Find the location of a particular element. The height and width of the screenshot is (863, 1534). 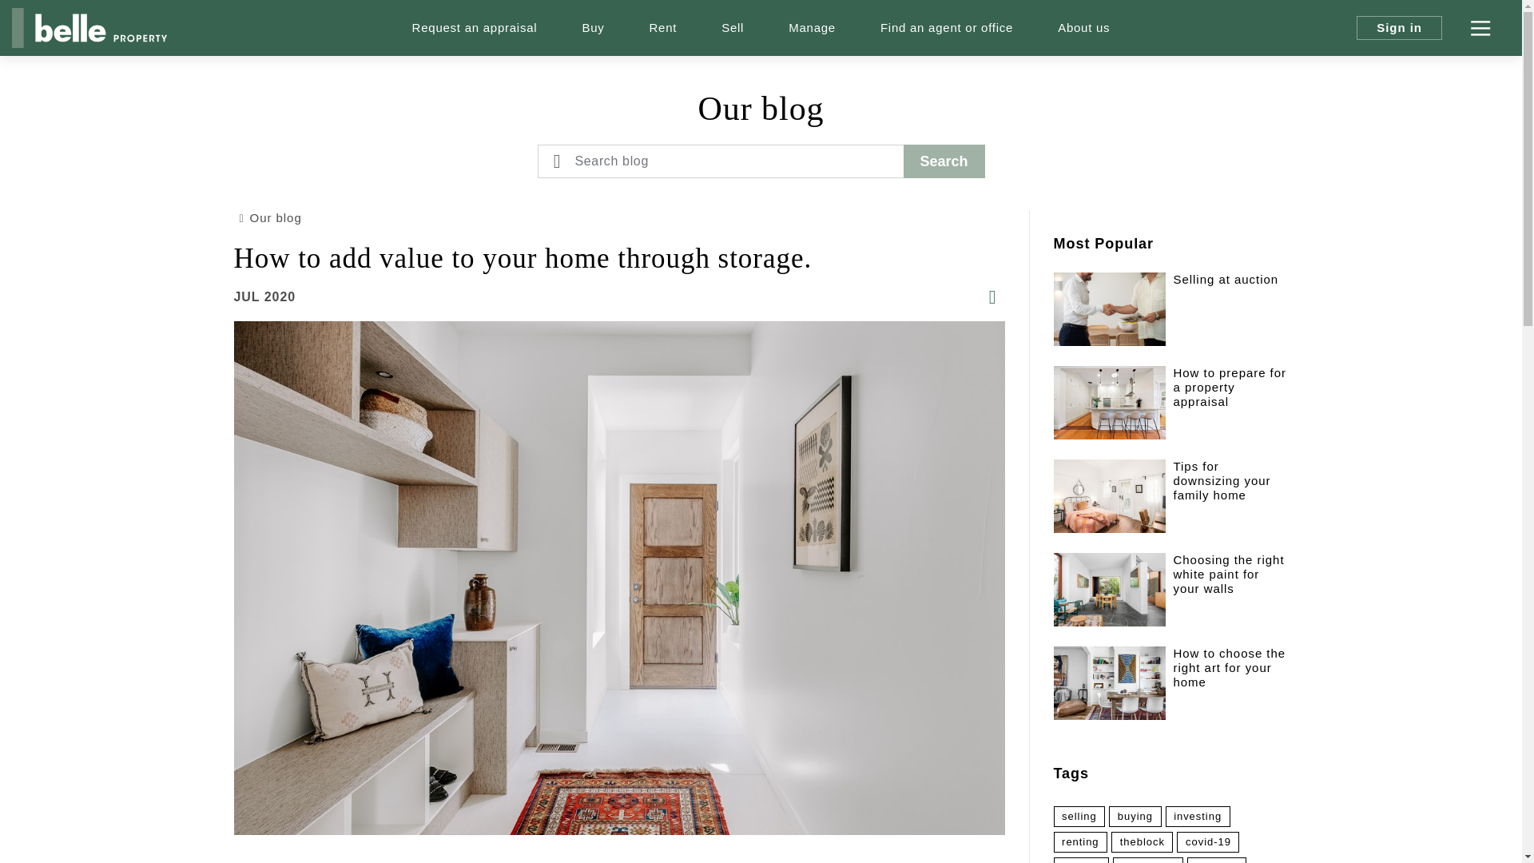

About us is located at coordinates (1083, 28).